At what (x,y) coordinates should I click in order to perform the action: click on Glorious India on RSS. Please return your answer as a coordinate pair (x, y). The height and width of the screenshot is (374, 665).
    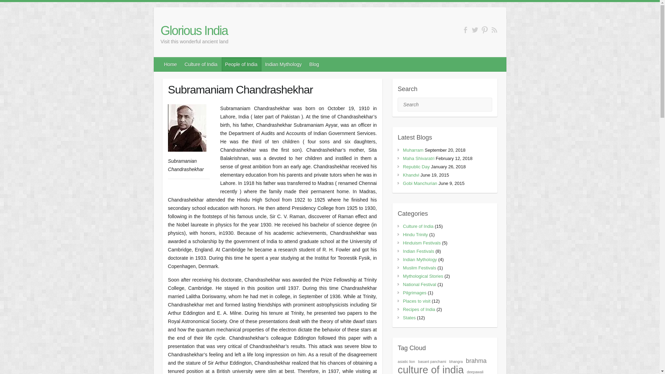
    Looking at the image, I should click on (494, 30).